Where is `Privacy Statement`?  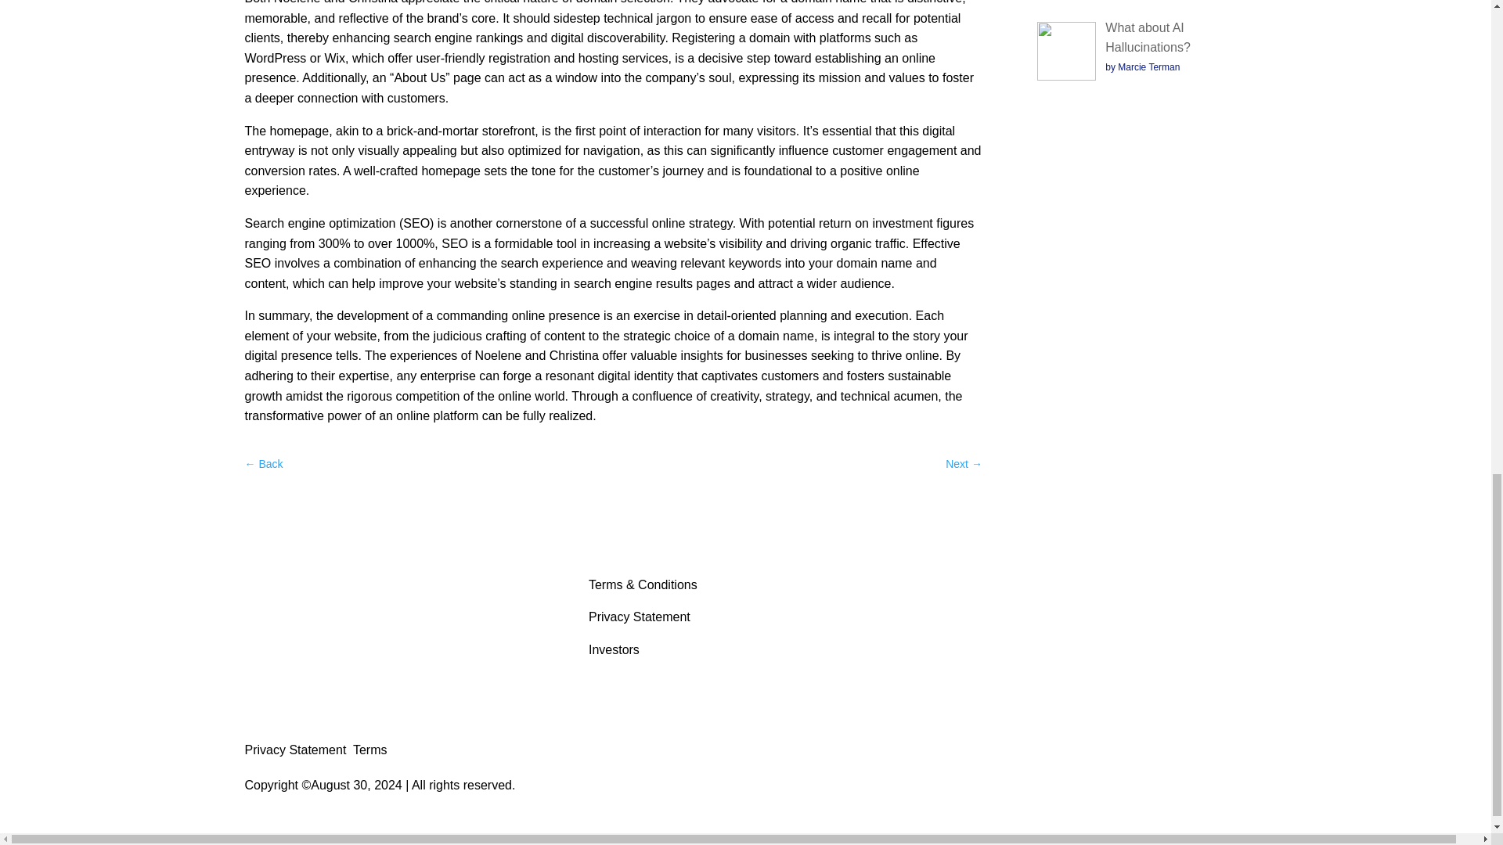
Privacy Statement is located at coordinates (639, 617).